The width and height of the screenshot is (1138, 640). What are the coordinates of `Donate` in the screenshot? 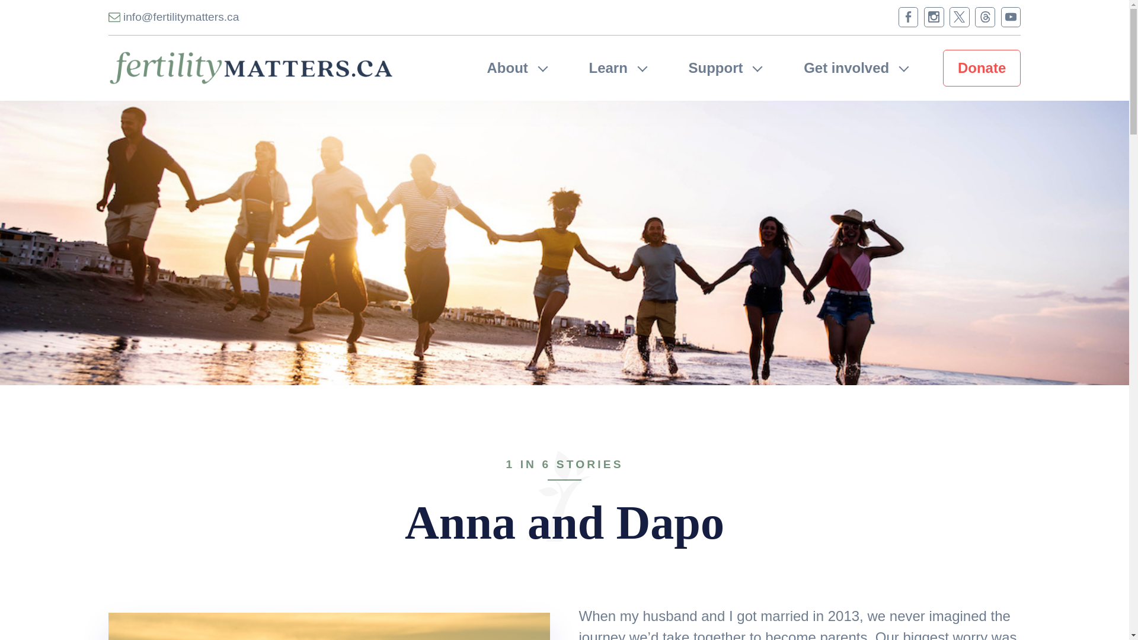 It's located at (982, 68).